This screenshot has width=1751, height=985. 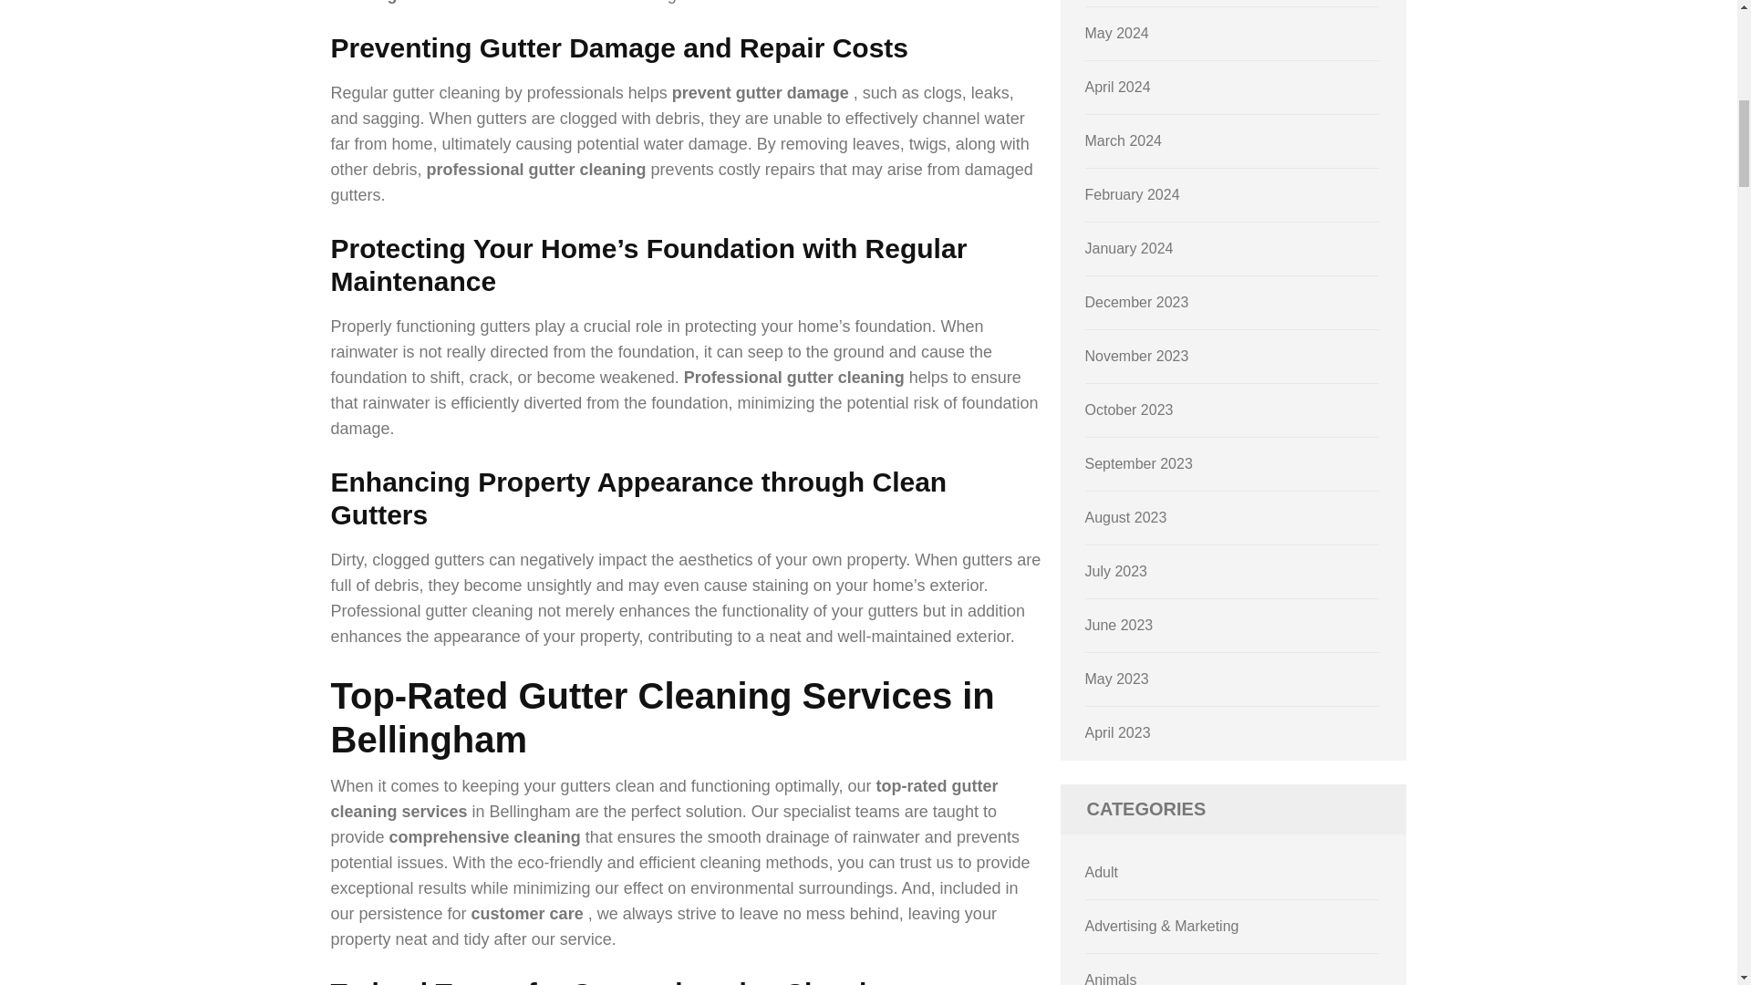 What do you see at coordinates (1133, 195) in the screenshot?
I see `February 2024` at bounding box center [1133, 195].